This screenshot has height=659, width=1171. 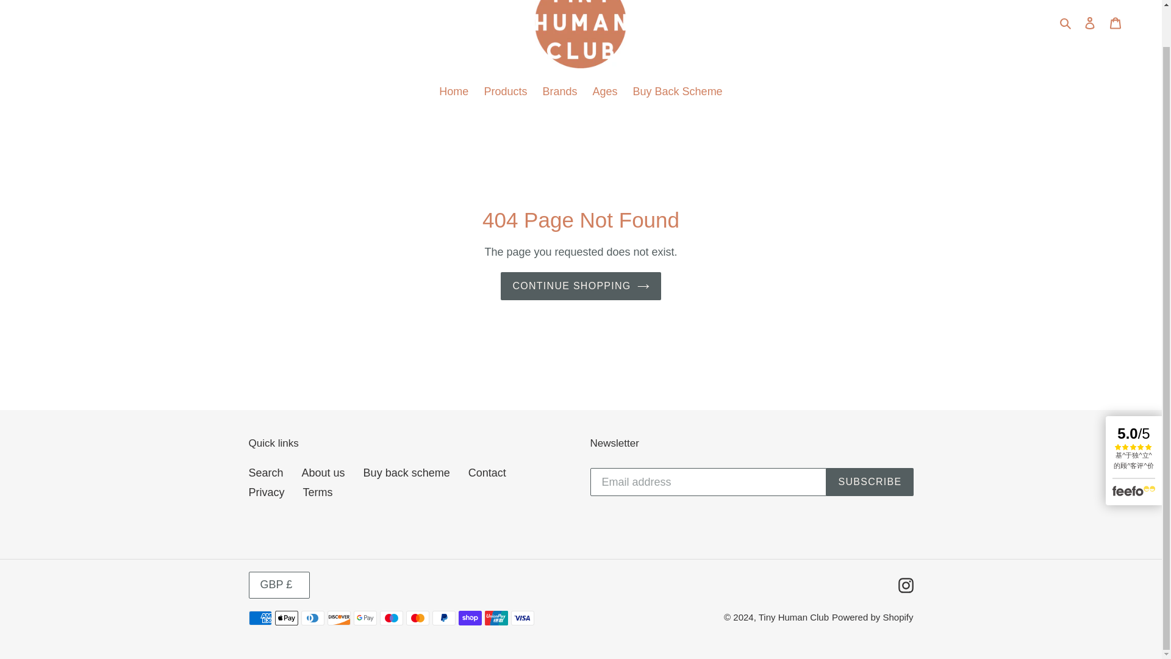 What do you see at coordinates (581, 286) in the screenshot?
I see `CONTINUE SHOPPING` at bounding box center [581, 286].